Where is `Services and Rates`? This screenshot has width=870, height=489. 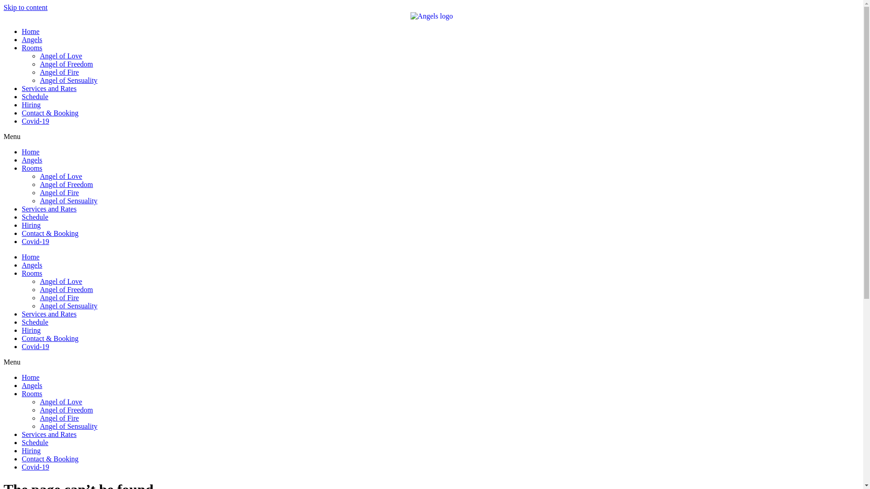
Services and Rates is located at coordinates (49, 435).